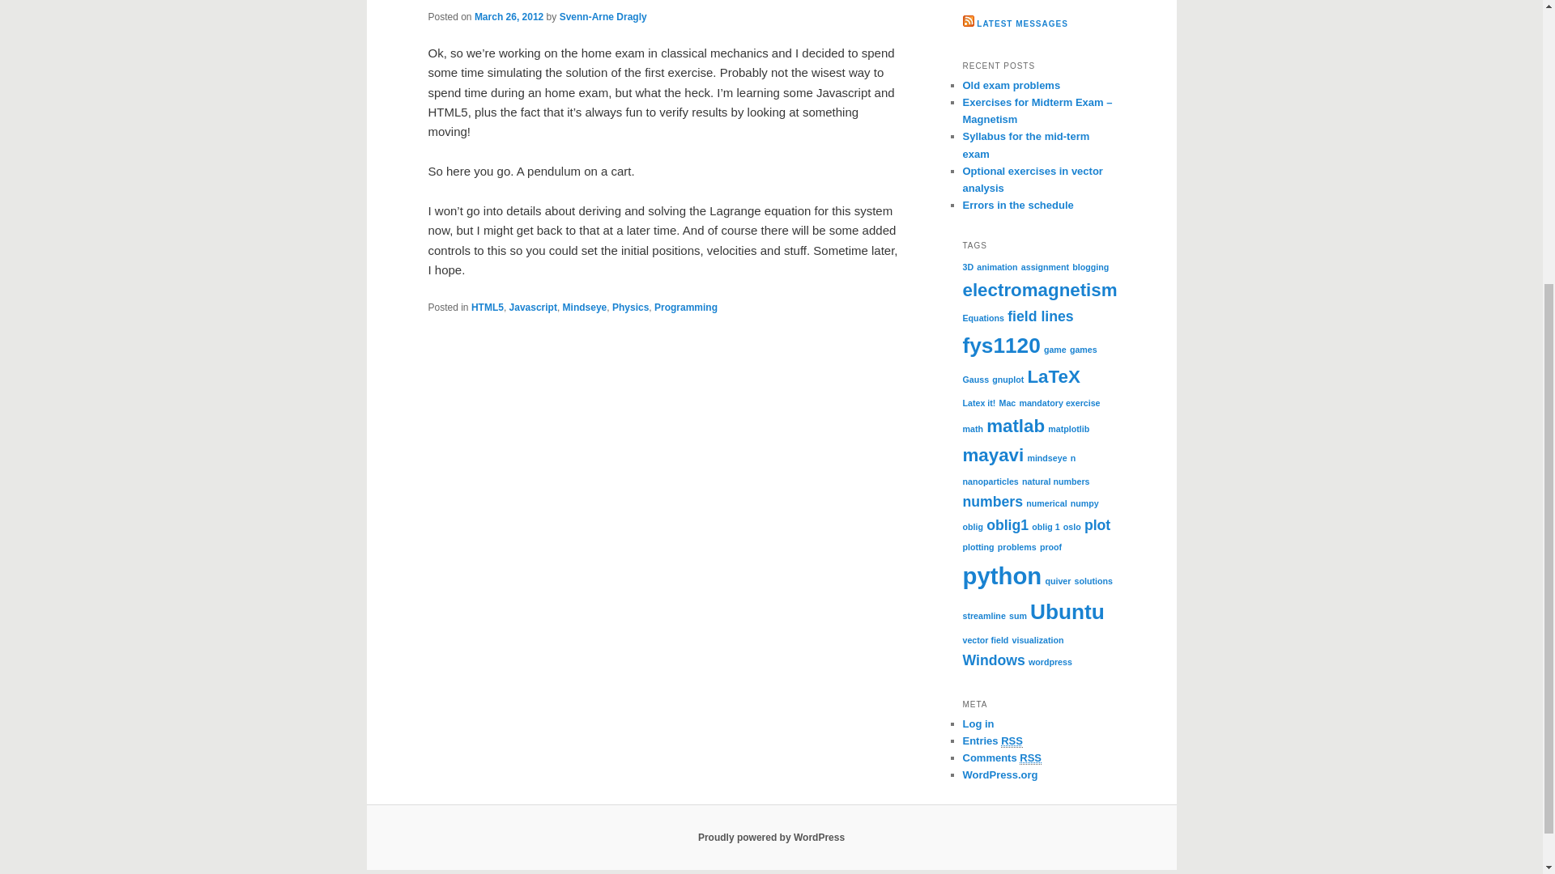 The image size is (1555, 874). What do you see at coordinates (1022, 23) in the screenshot?
I see `LATEST MESSAGES` at bounding box center [1022, 23].